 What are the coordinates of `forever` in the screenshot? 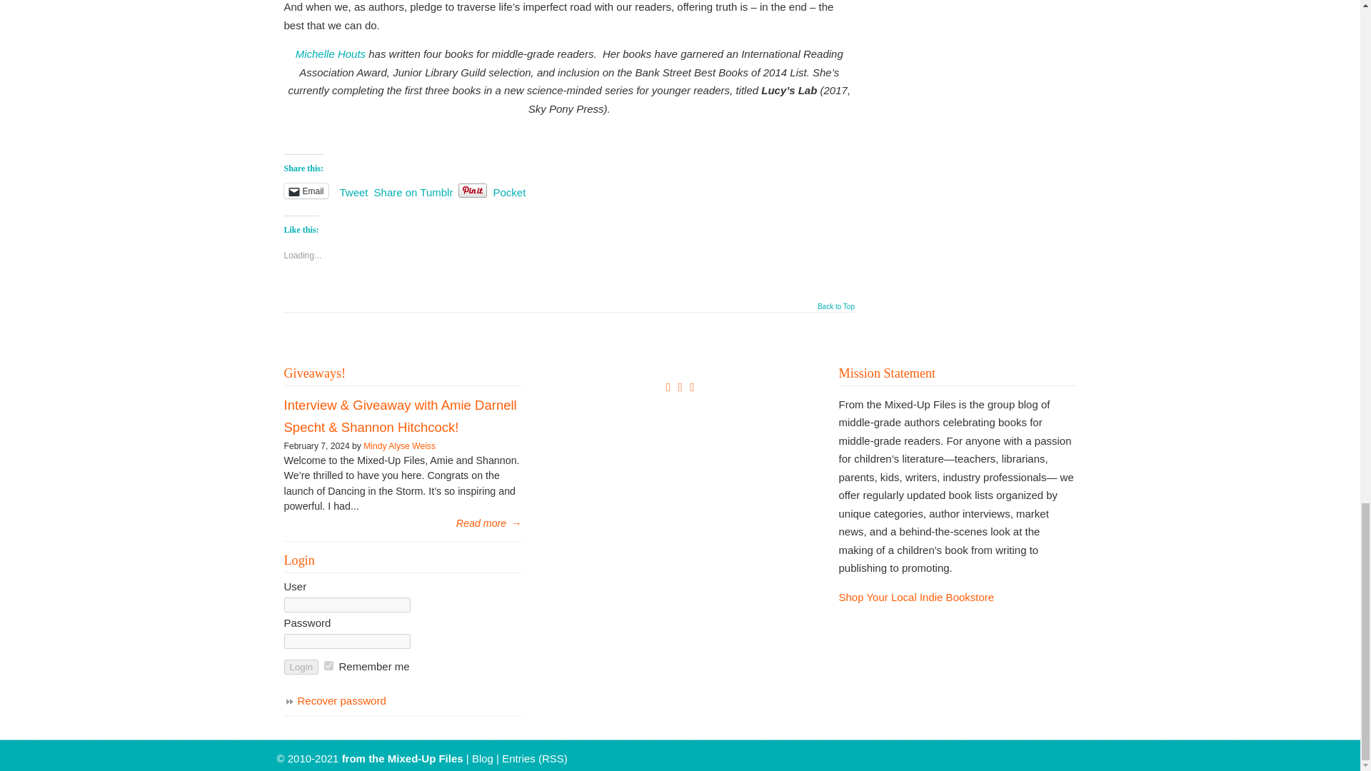 It's located at (328, 665).